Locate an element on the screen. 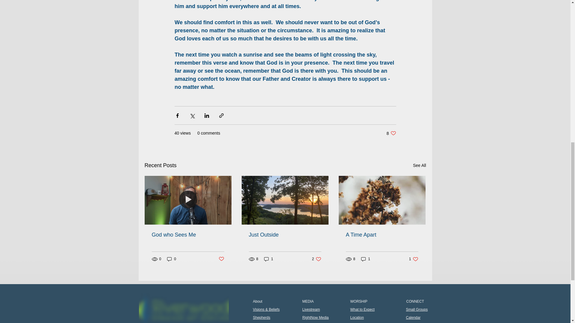  Just Outside is located at coordinates (391, 133).